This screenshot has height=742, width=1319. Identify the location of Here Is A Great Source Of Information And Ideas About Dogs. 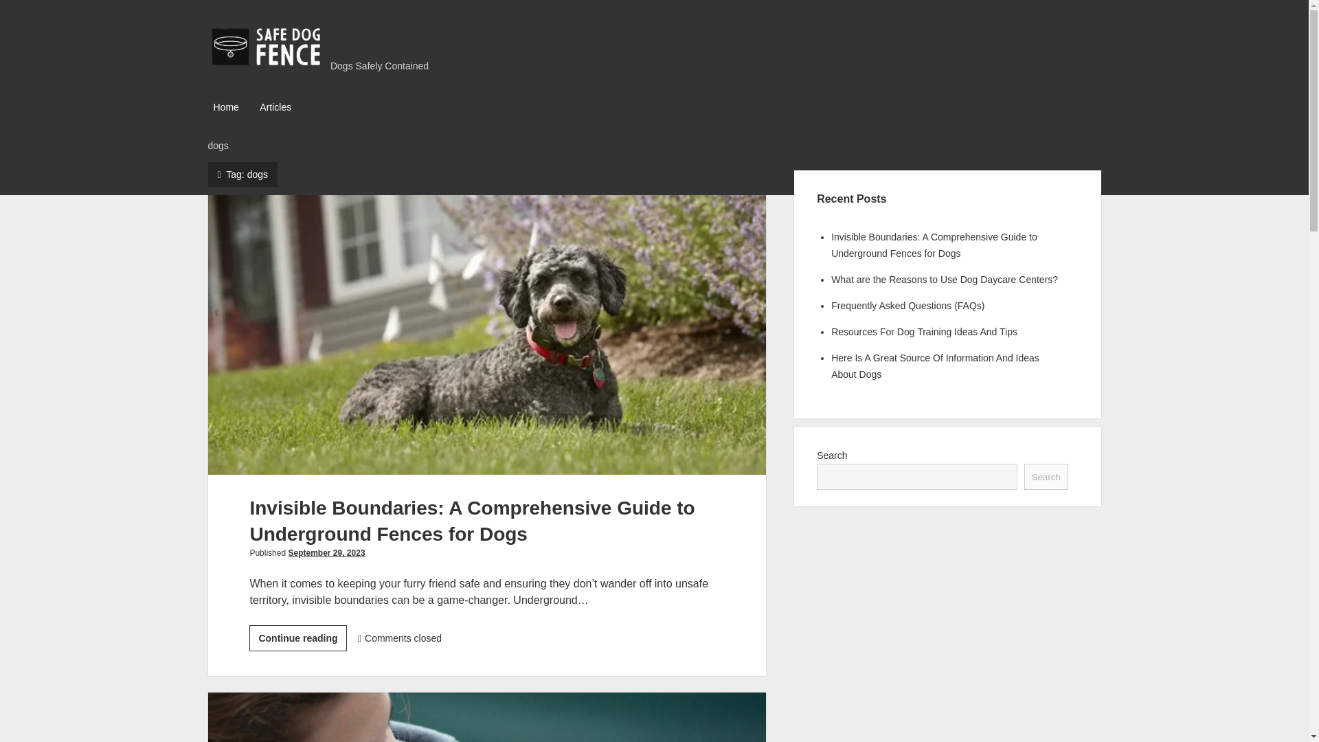
(934, 366).